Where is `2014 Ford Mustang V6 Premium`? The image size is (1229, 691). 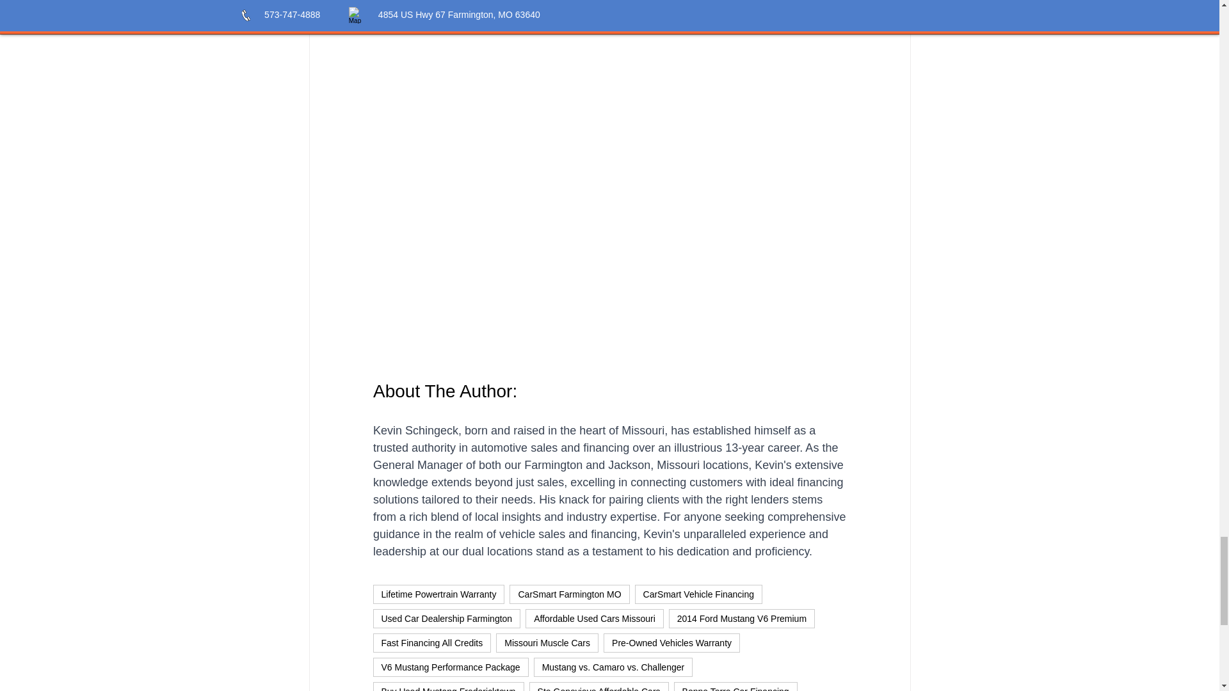 2014 Ford Mustang V6 Premium is located at coordinates (741, 618).